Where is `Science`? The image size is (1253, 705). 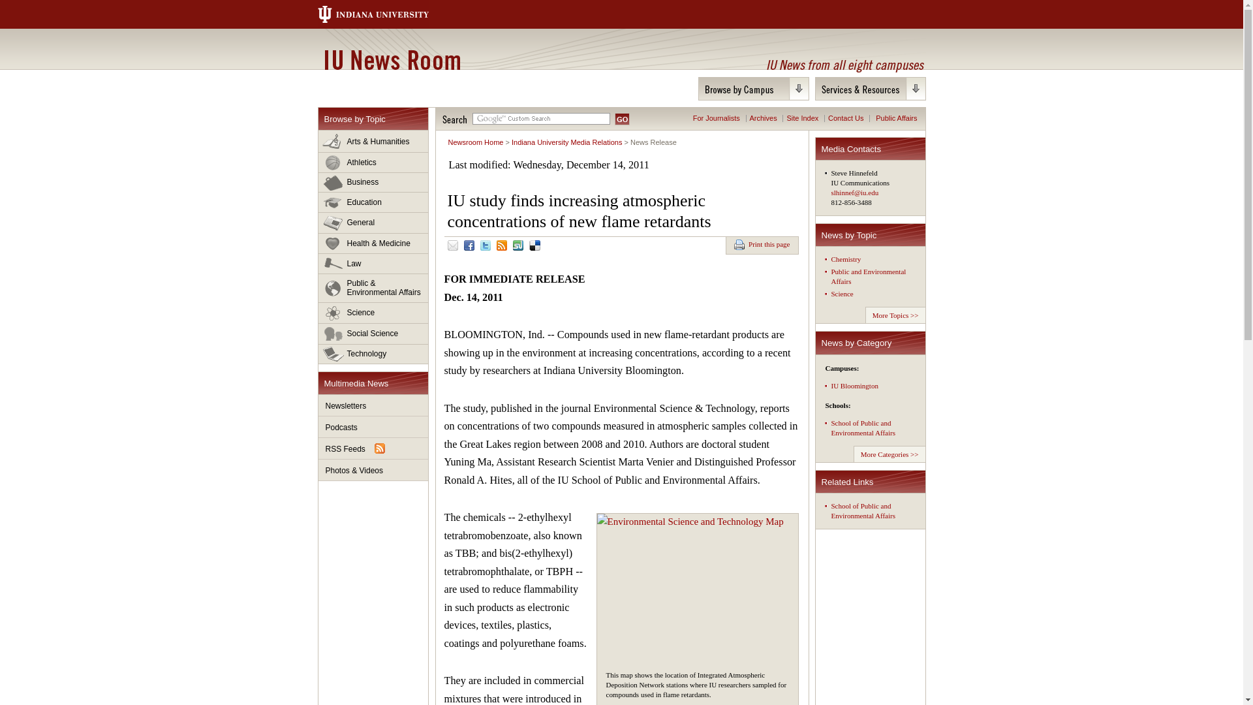
Science is located at coordinates (373, 313).